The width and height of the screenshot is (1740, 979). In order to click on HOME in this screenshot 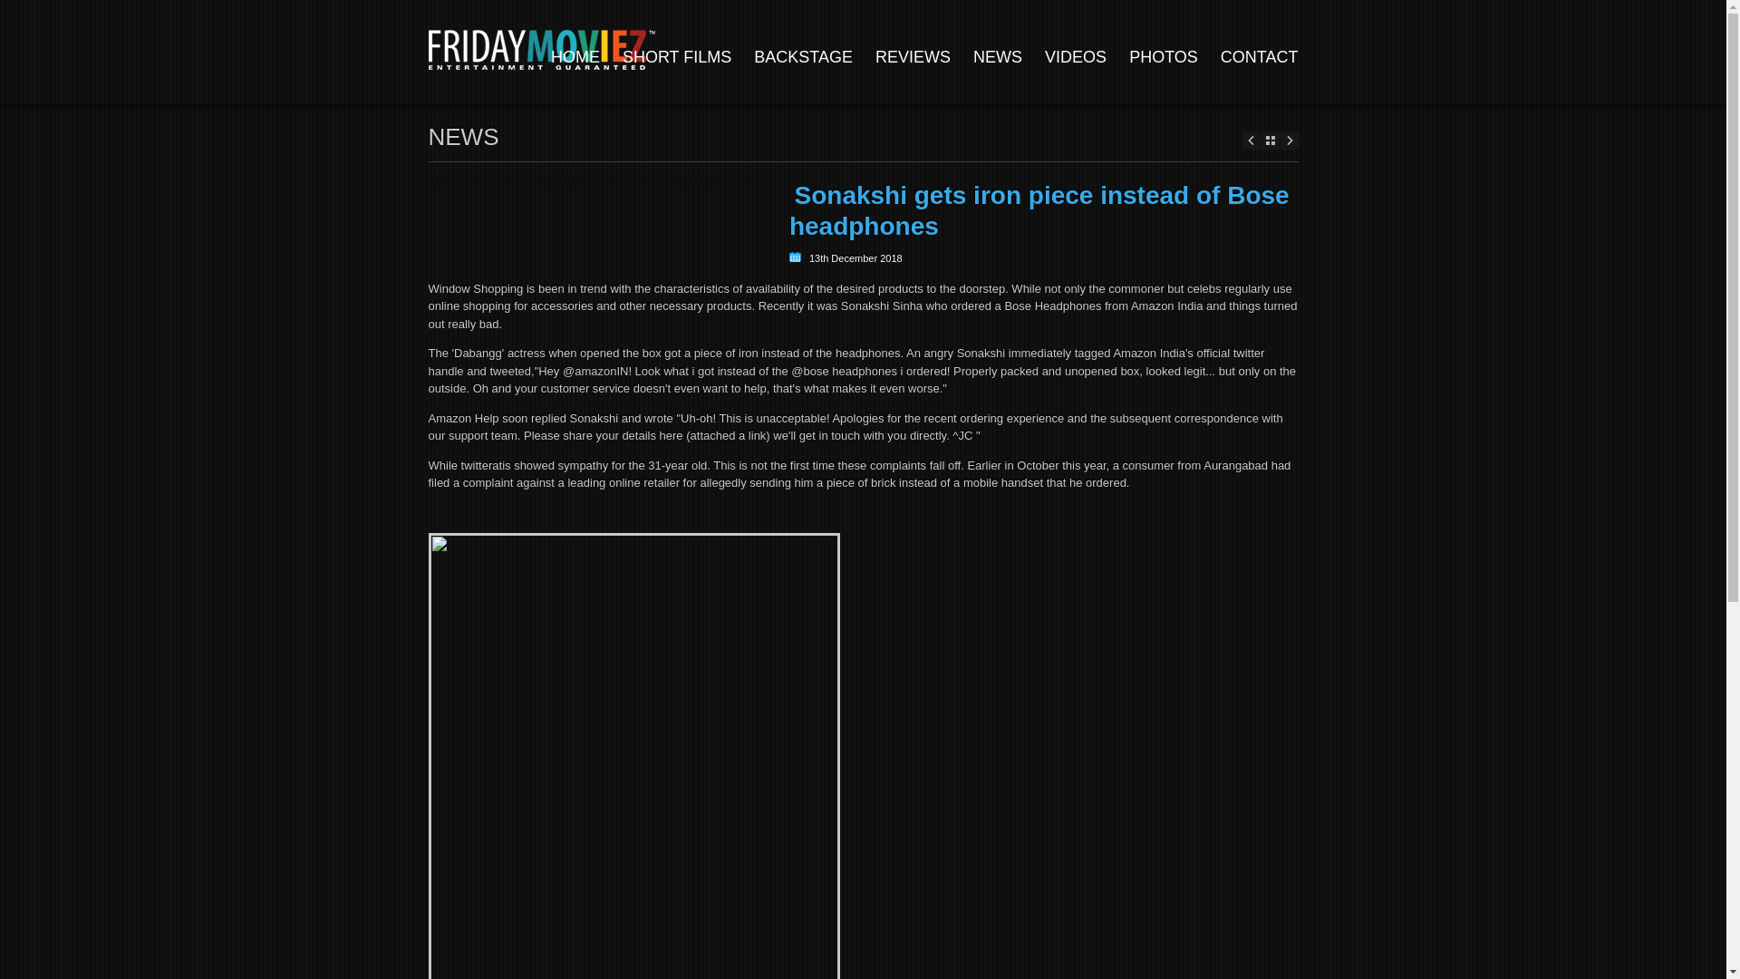, I will do `click(575, 56)`.